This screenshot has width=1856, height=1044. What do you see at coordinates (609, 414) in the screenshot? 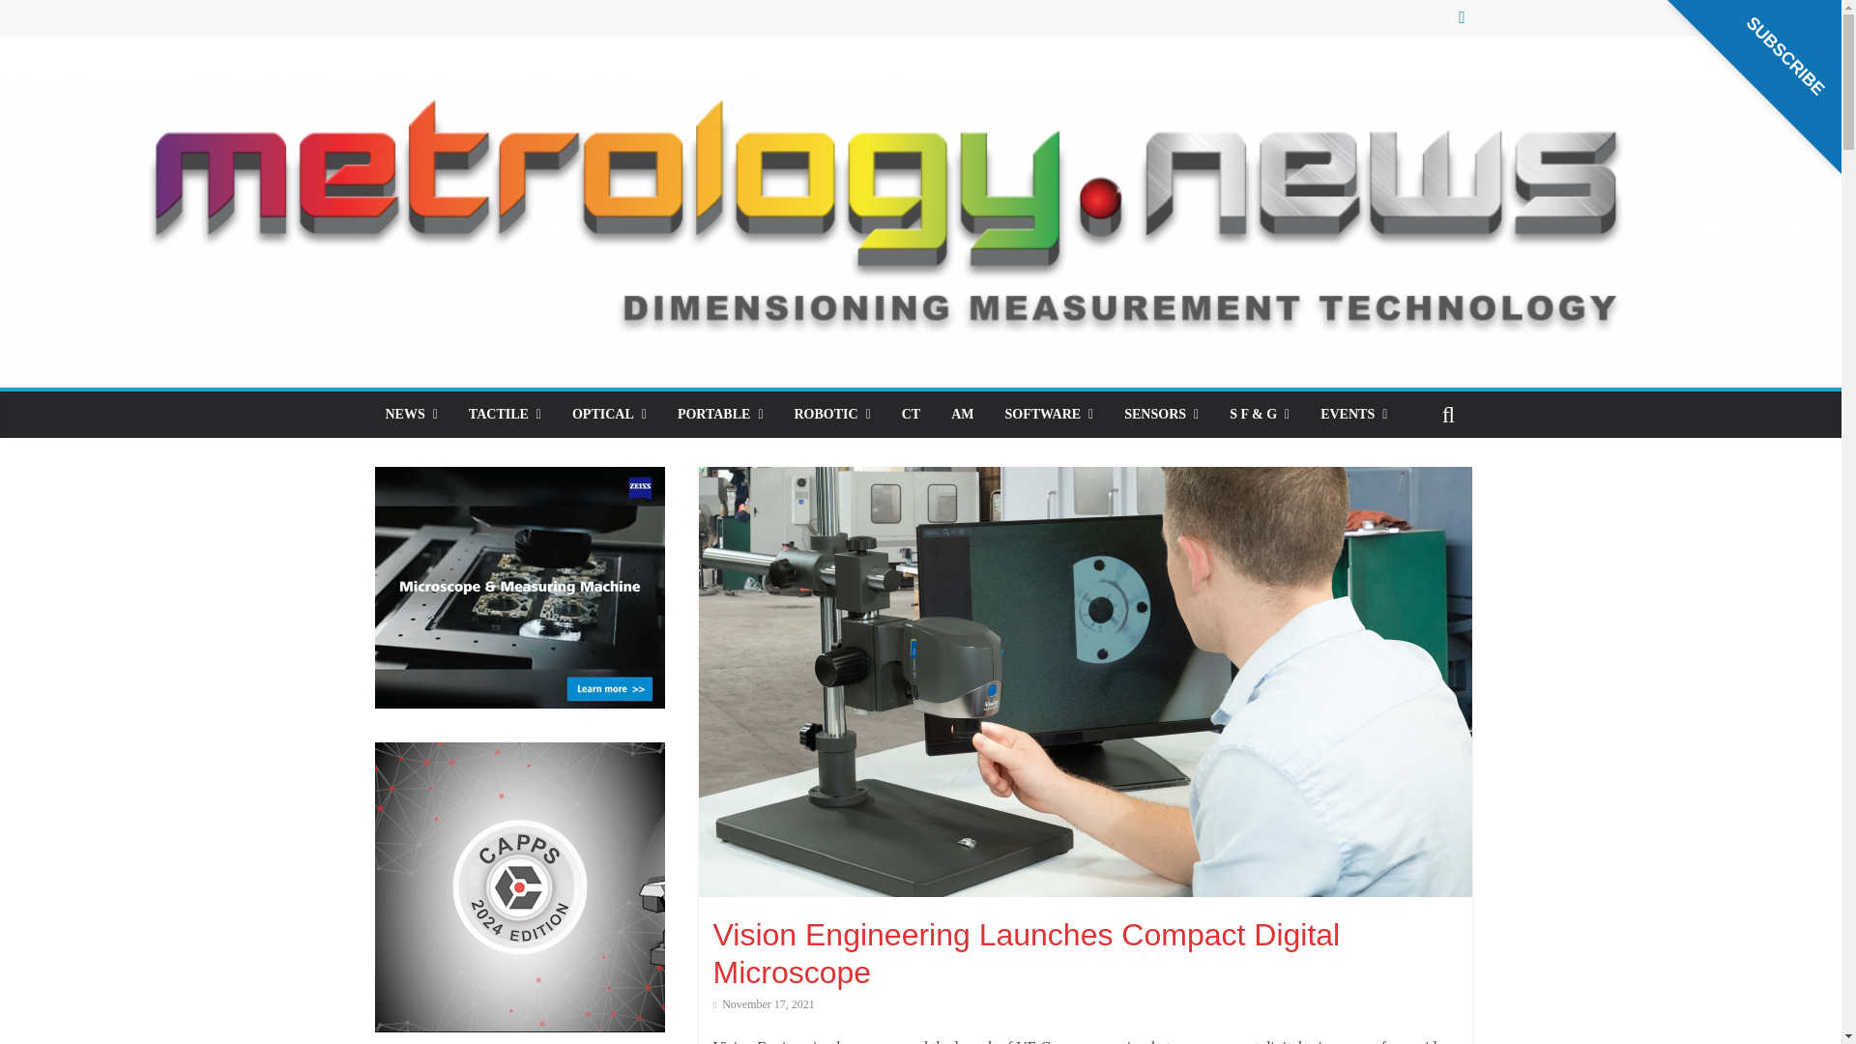
I see `OPTICAL` at bounding box center [609, 414].